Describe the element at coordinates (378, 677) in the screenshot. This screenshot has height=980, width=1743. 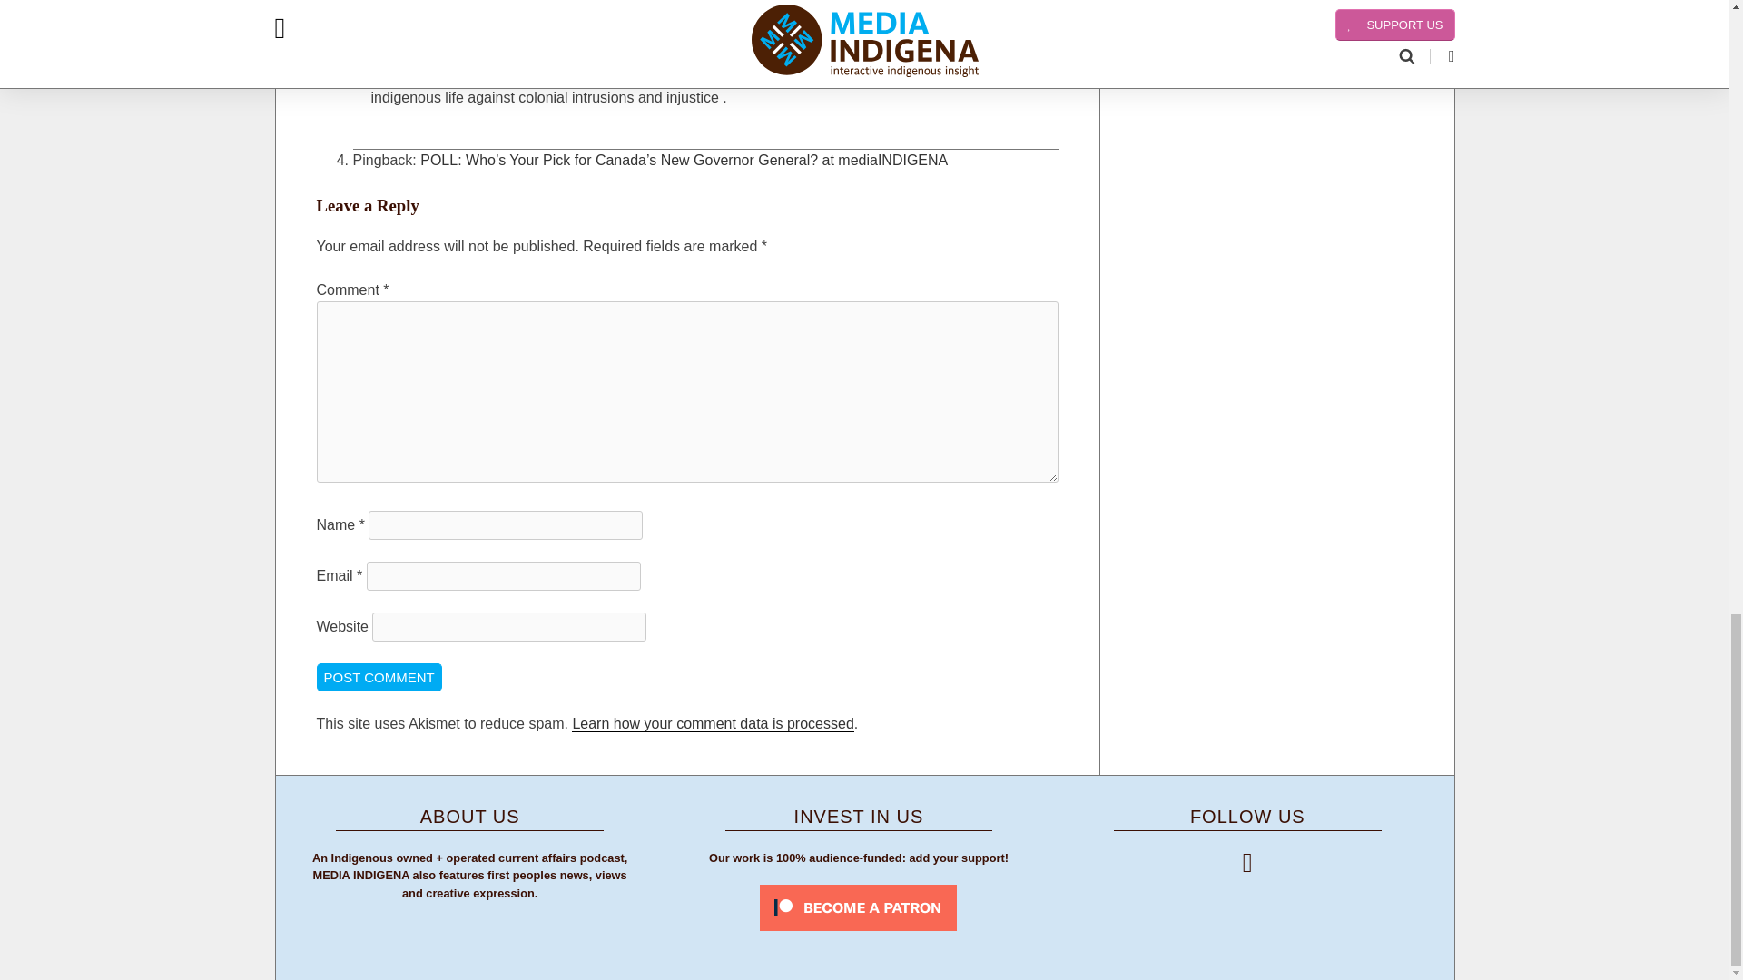
I see `Post Comment` at that location.